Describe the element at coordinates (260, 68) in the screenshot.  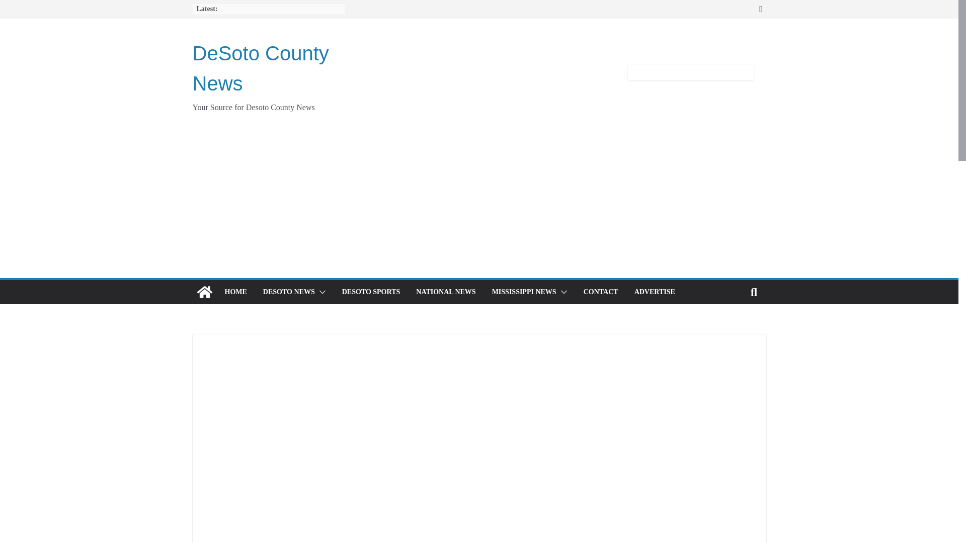
I see `DeSoto County News` at that location.